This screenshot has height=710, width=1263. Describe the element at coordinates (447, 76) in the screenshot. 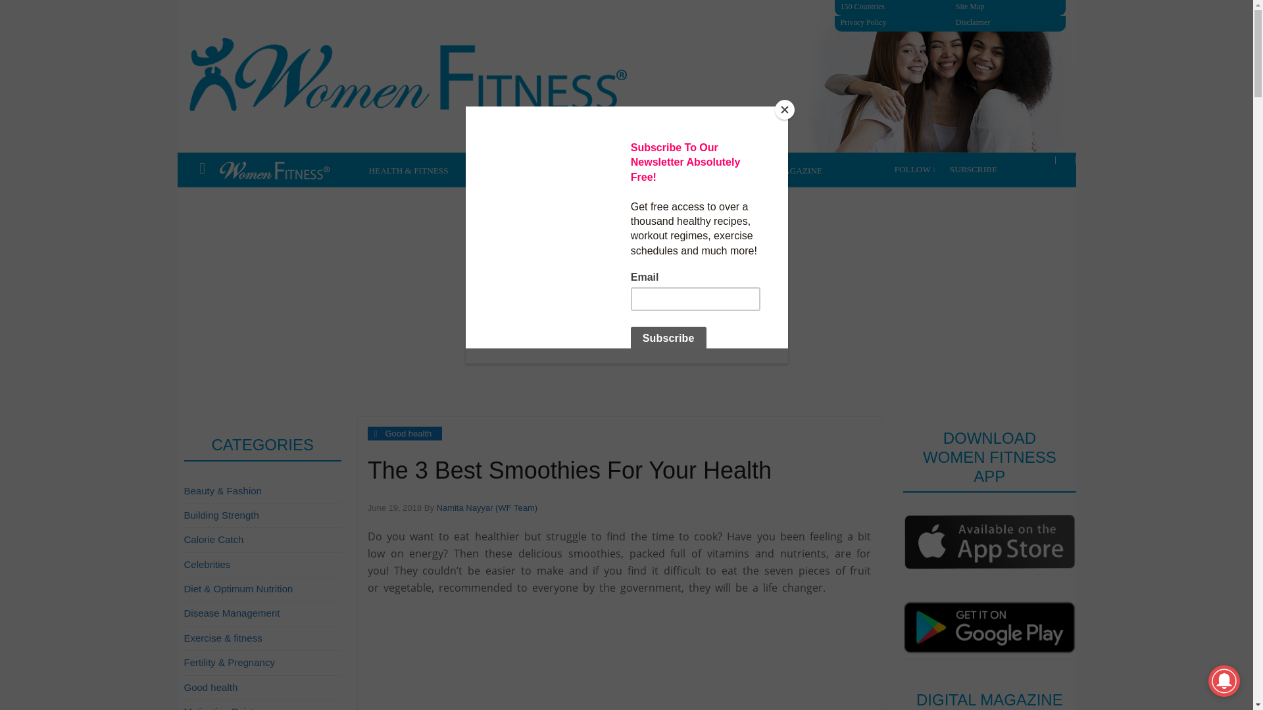

I see `Women Fitness` at that location.